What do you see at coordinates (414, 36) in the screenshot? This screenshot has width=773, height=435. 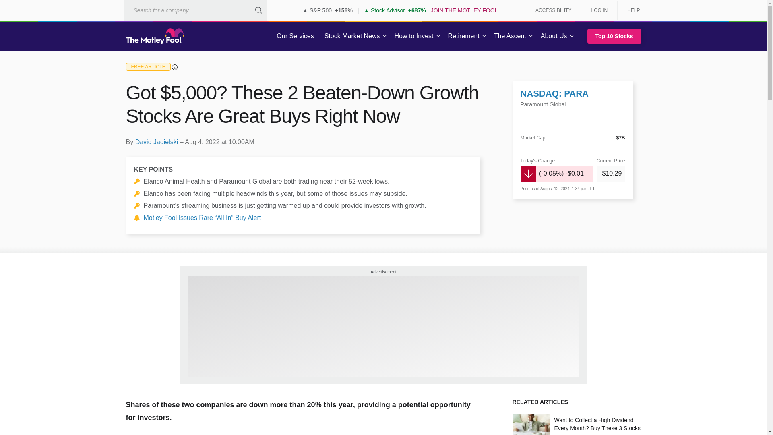 I see `How to Invest` at bounding box center [414, 36].